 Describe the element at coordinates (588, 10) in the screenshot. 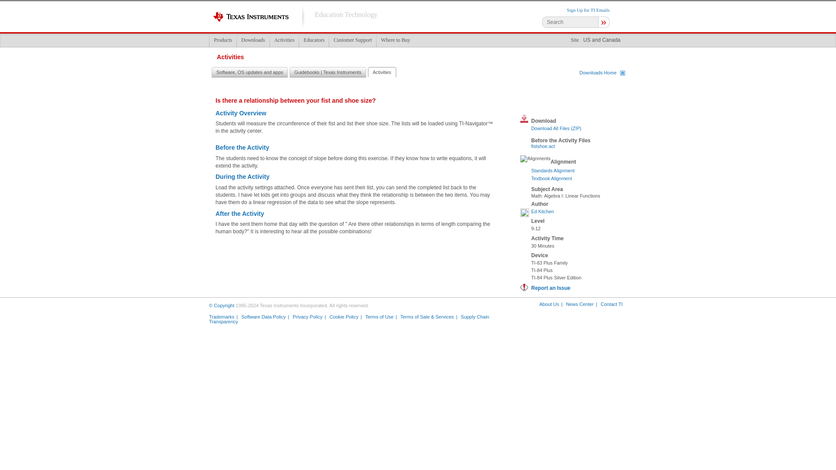

I see `Sign Up for TI Emails` at that location.